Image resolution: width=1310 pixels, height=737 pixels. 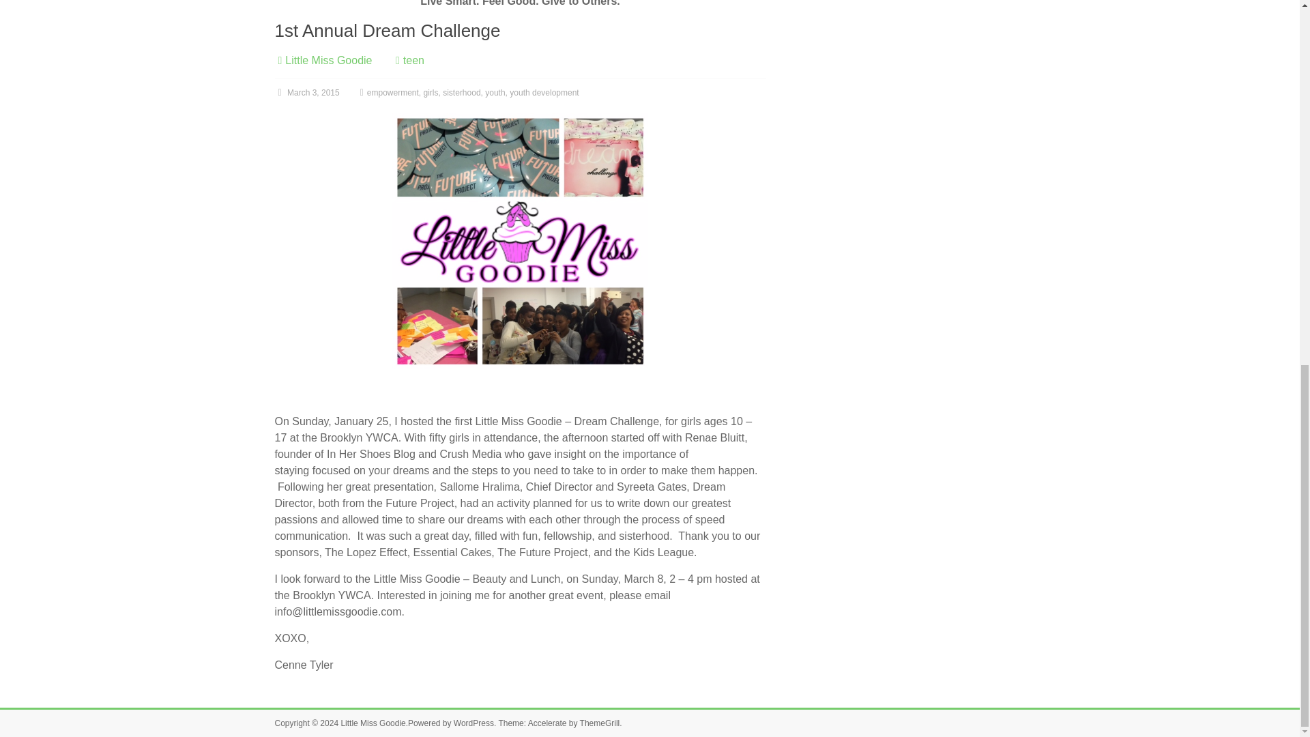 What do you see at coordinates (306, 92) in the screenshot?
I see `March 3, 2015` at bounding box center [306, 92].